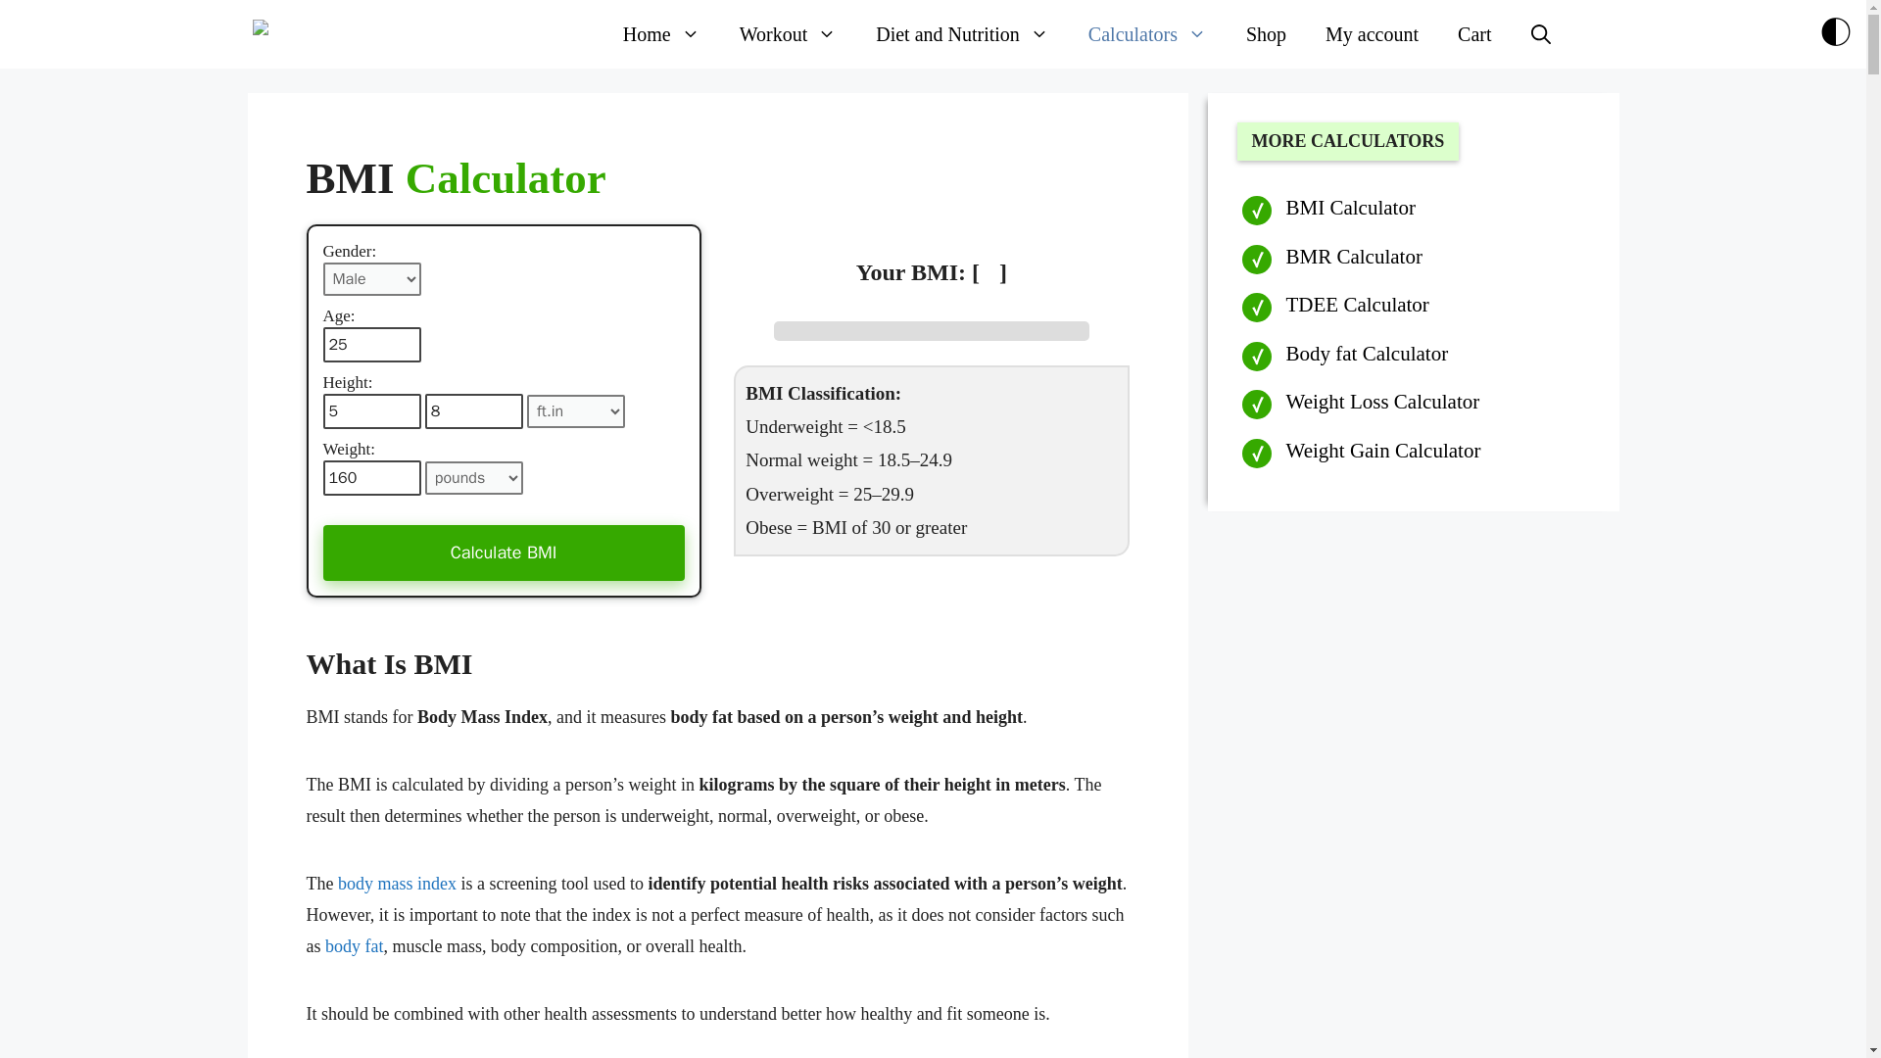 This screenshot has width=1881, height=1058. I want to click on body fat, so click(355, 946).